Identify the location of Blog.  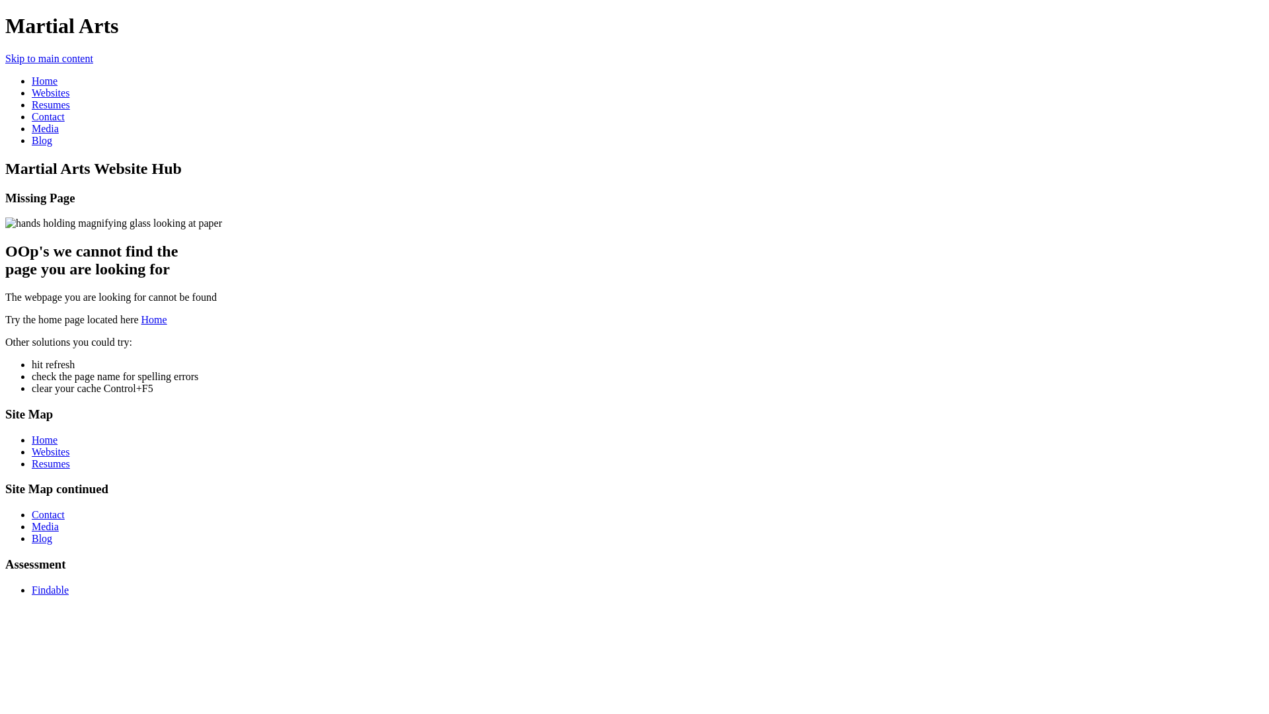
(42, 538).